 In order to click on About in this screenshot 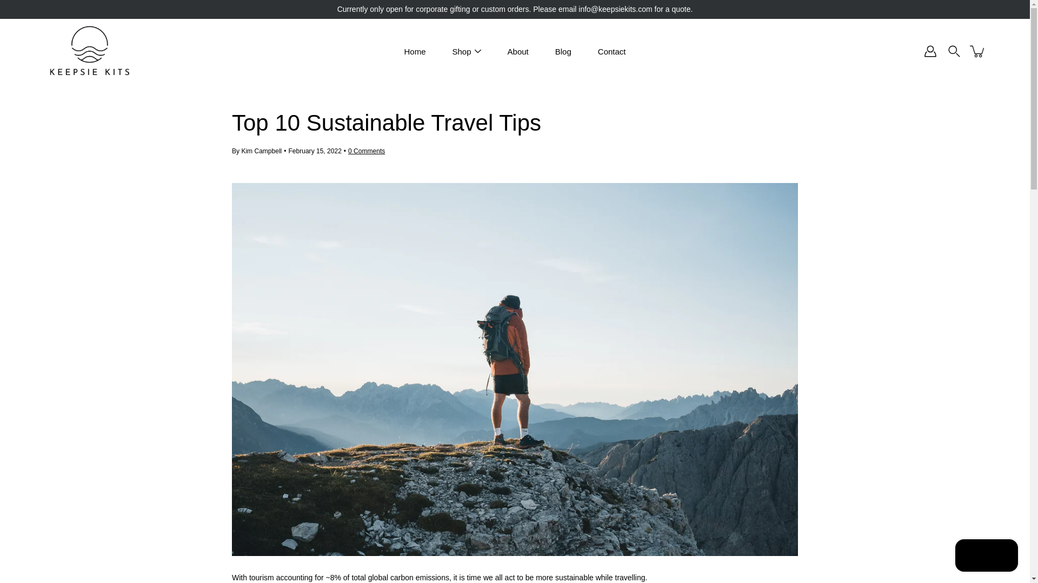, I will do `click(518, 51)`.